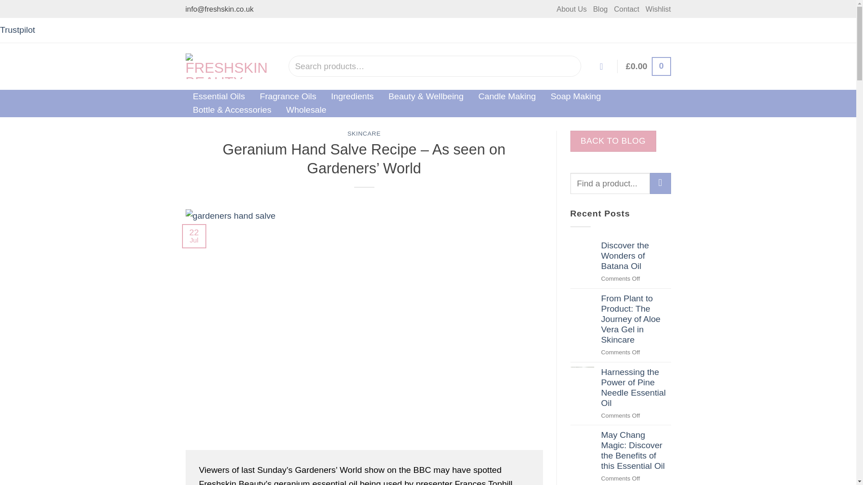 Image resolution: width=863 pixels, height=485 pixels. I want to click on Trustpilot, so click(18, 30).